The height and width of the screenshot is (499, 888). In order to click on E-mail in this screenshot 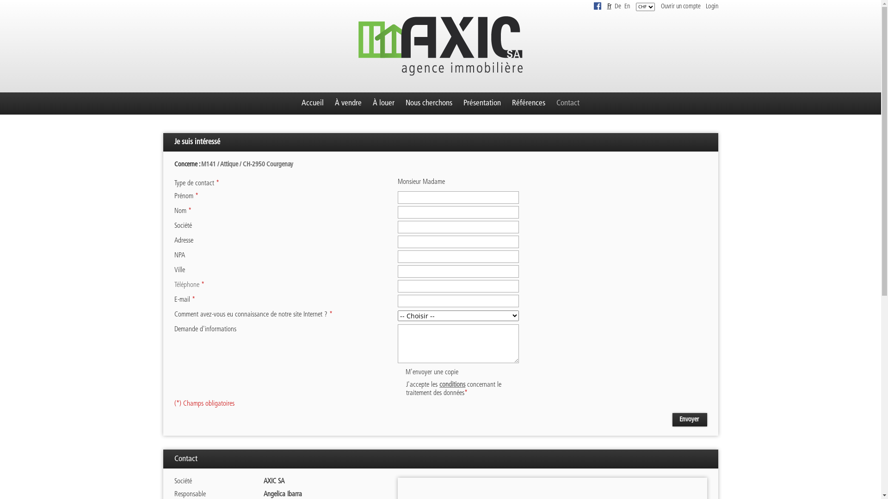, I will do `click(458, 301)`.